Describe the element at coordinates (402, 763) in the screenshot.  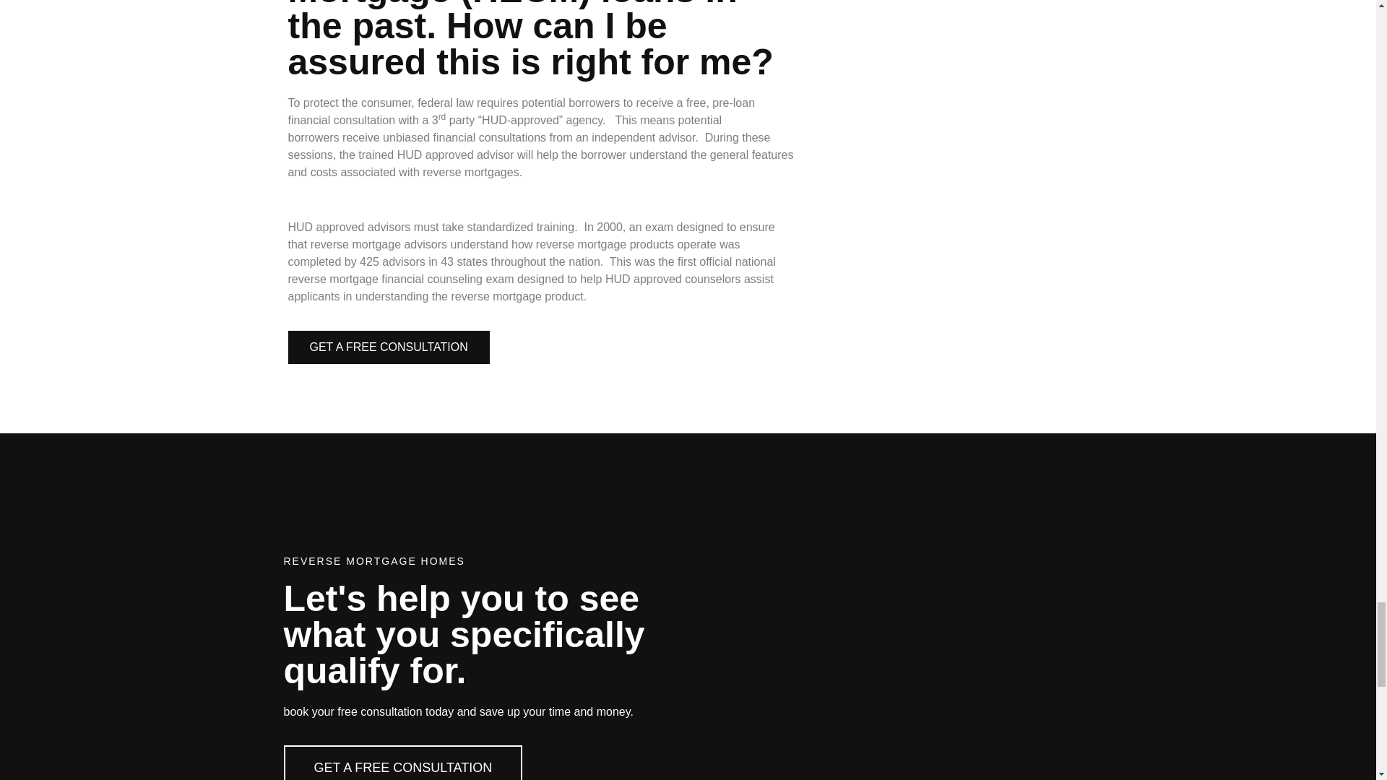
I see `GET A FREE CONSULTATION` at that location.